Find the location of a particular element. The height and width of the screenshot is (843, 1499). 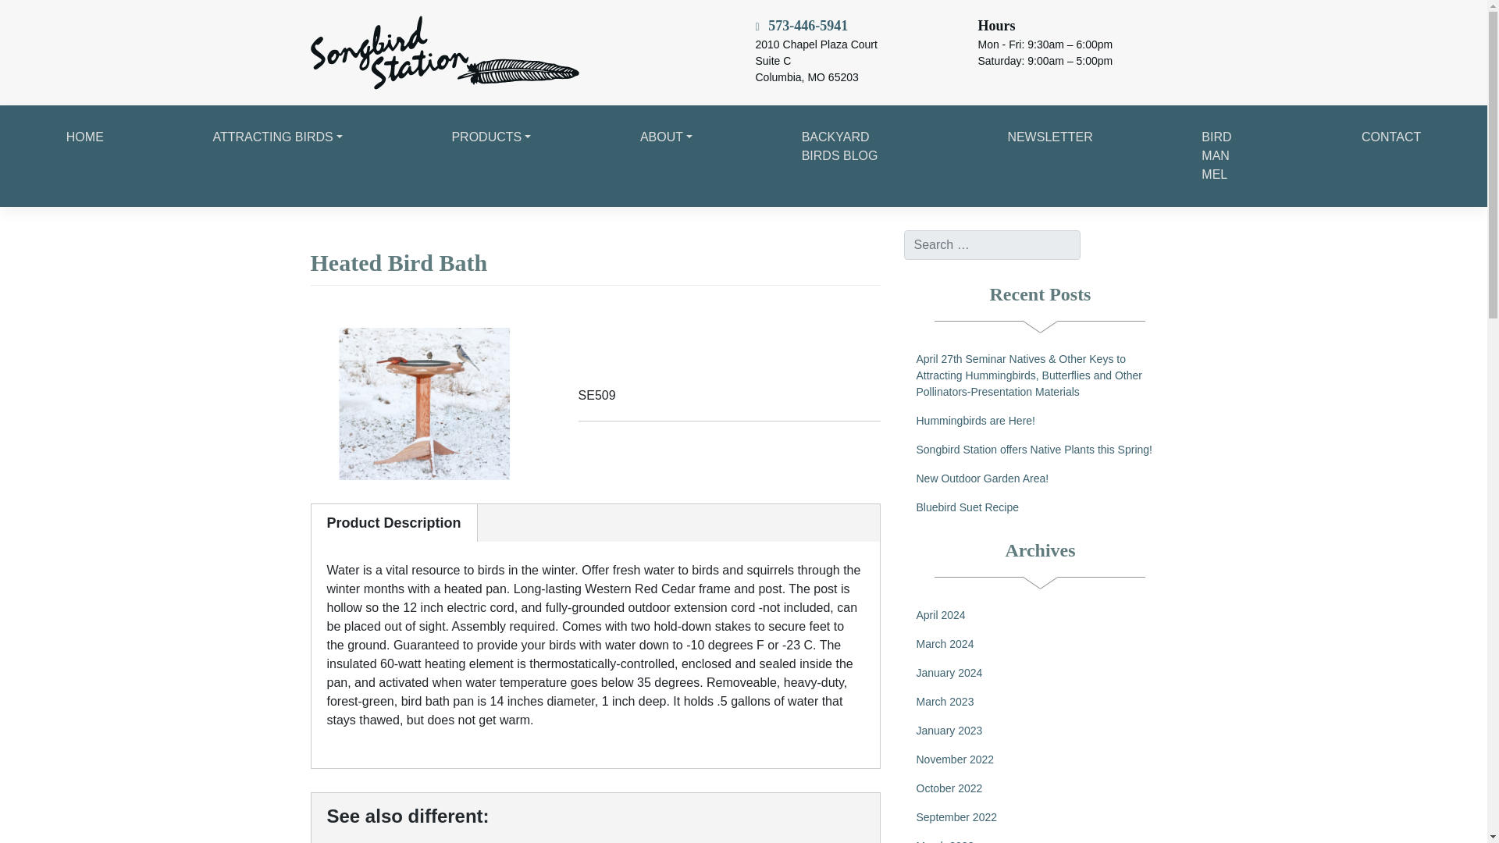

Products is located at coordinates (491, 137).